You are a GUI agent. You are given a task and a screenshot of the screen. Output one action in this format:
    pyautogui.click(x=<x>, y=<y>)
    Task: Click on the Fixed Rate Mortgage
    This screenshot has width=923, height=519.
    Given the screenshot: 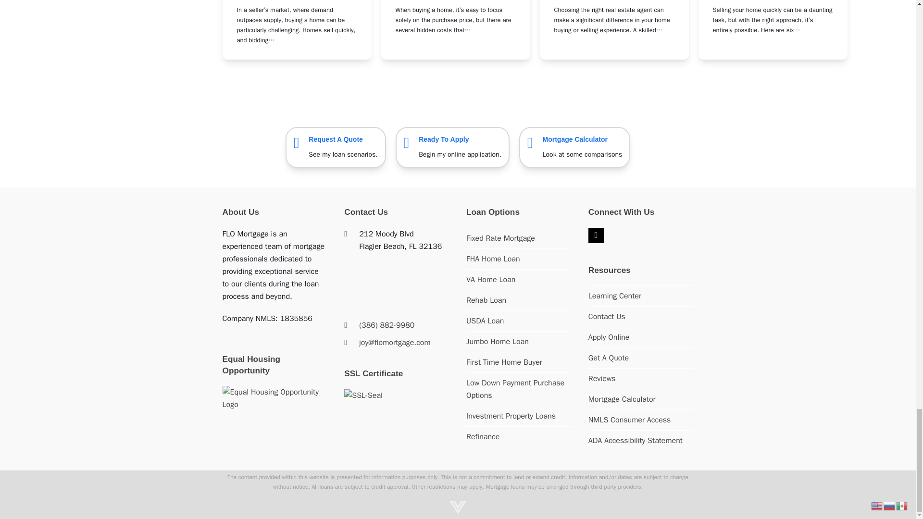 What is the action you would take?
    pyautogui.click(x=500, y=238)
    